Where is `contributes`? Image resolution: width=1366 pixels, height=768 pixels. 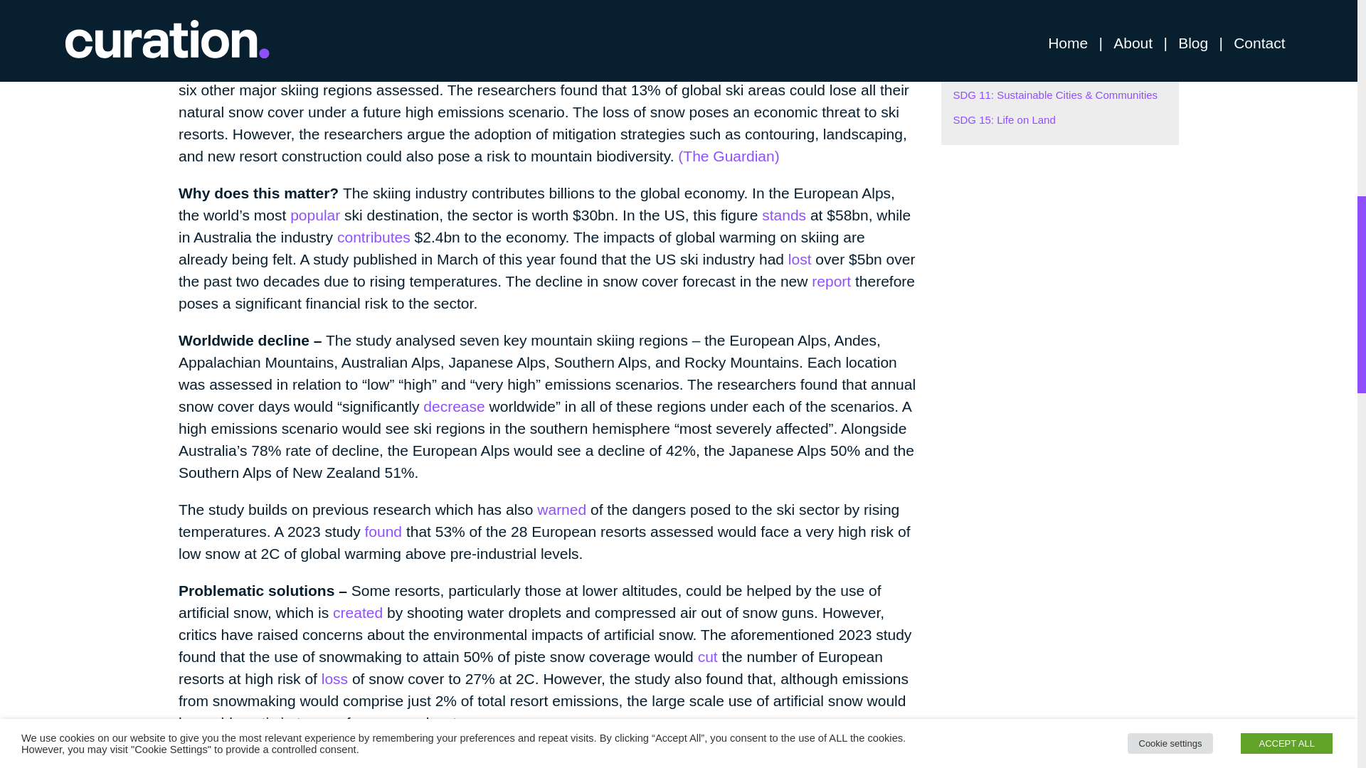
contributes is located at coordinates (374, 236).